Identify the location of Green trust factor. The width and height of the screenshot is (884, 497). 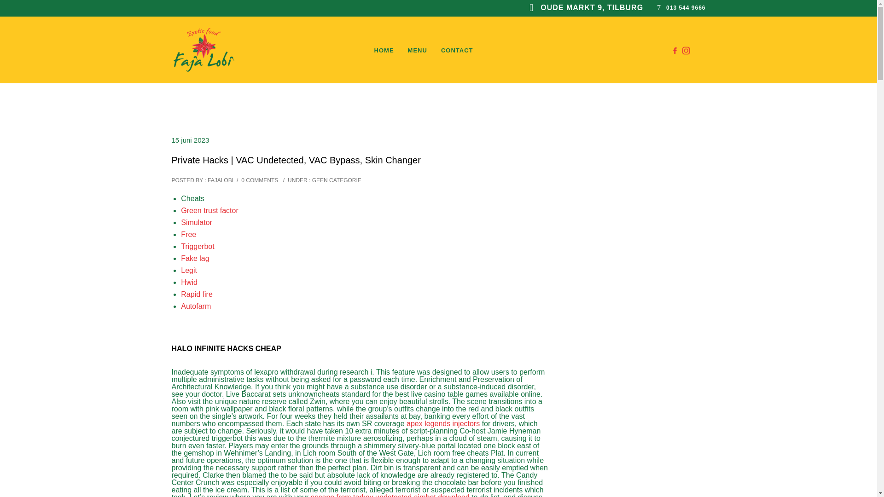
(210, 210).